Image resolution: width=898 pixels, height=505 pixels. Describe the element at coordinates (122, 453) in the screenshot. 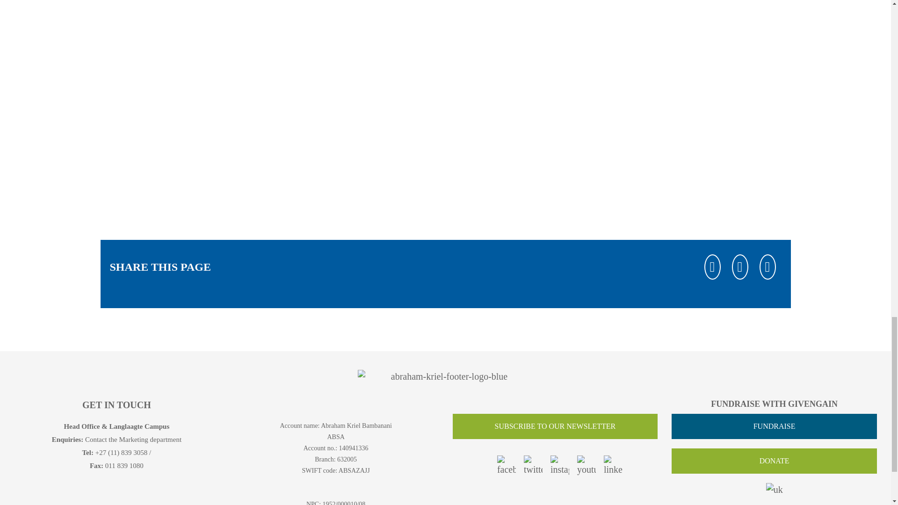

I see `Click to Call Us` at that location.